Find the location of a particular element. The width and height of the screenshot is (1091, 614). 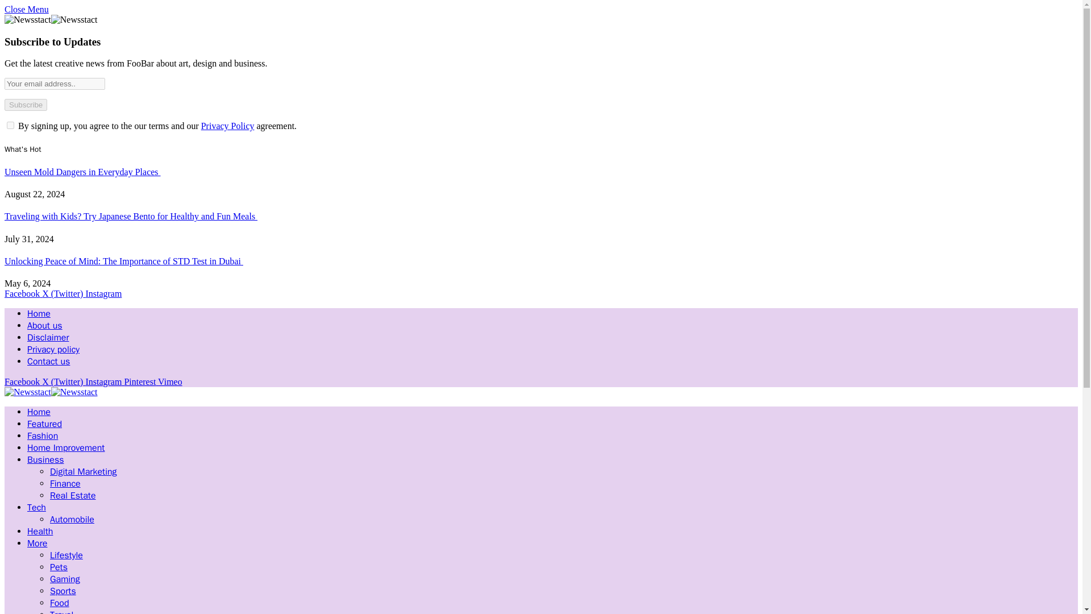

Subscribe is located at coordinates (25, 105).